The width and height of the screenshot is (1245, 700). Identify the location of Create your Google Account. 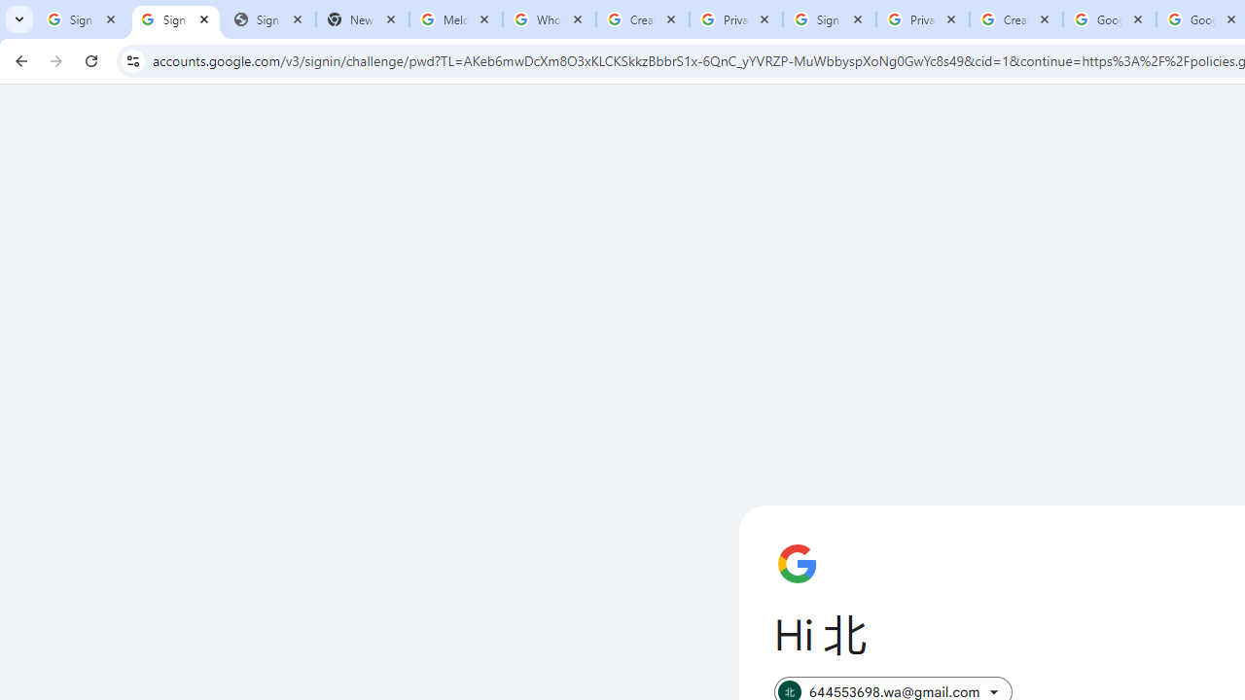
(1016, 19).